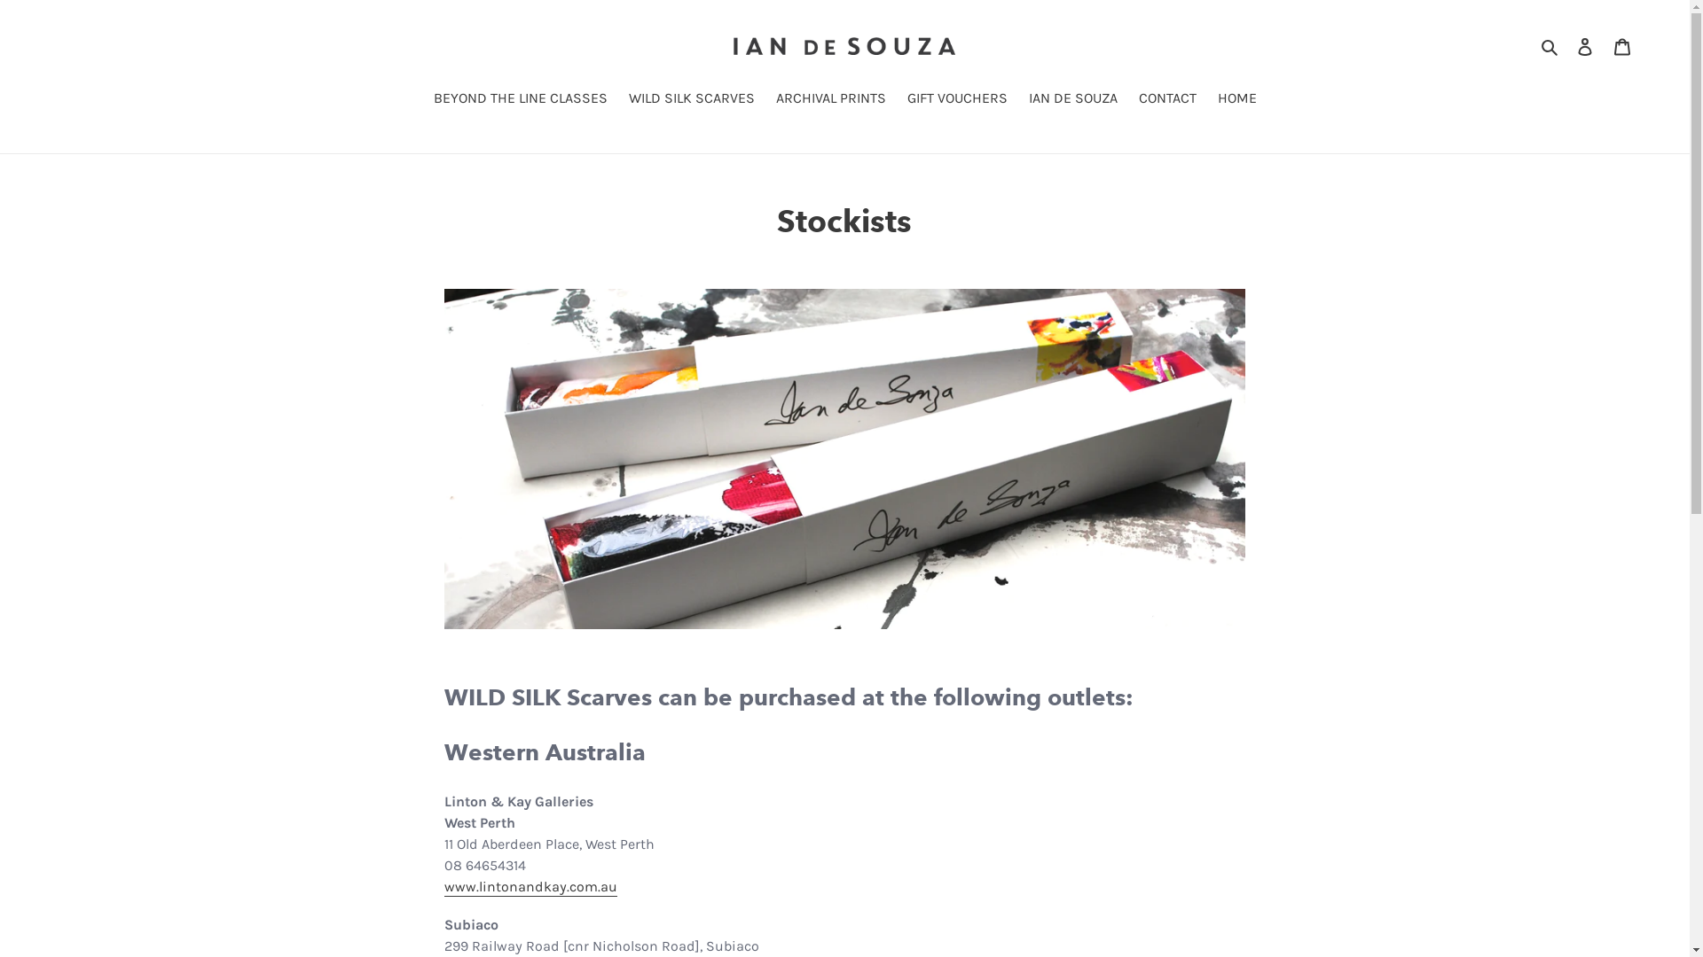 Image resolution: width=1703 pixels, height=957 pixels. I want to click on WILD SILK SCARVES, so click(691, 99).